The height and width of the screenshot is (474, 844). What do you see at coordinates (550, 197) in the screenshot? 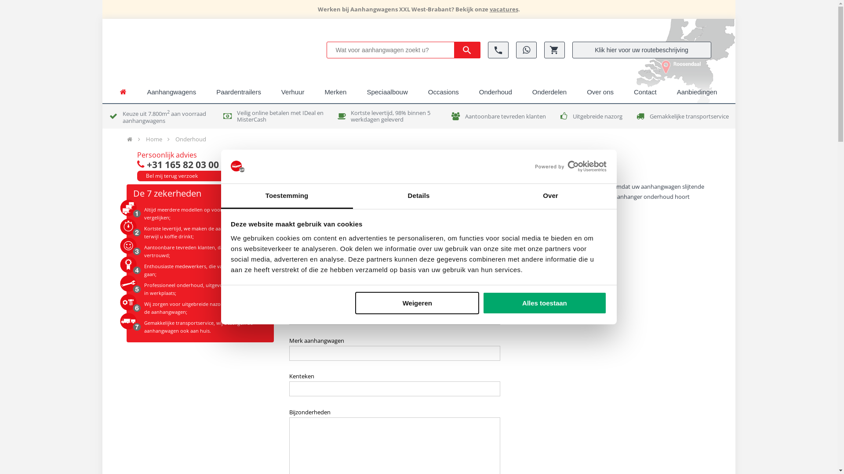
I see `Over` at bounding box center [550, 197].